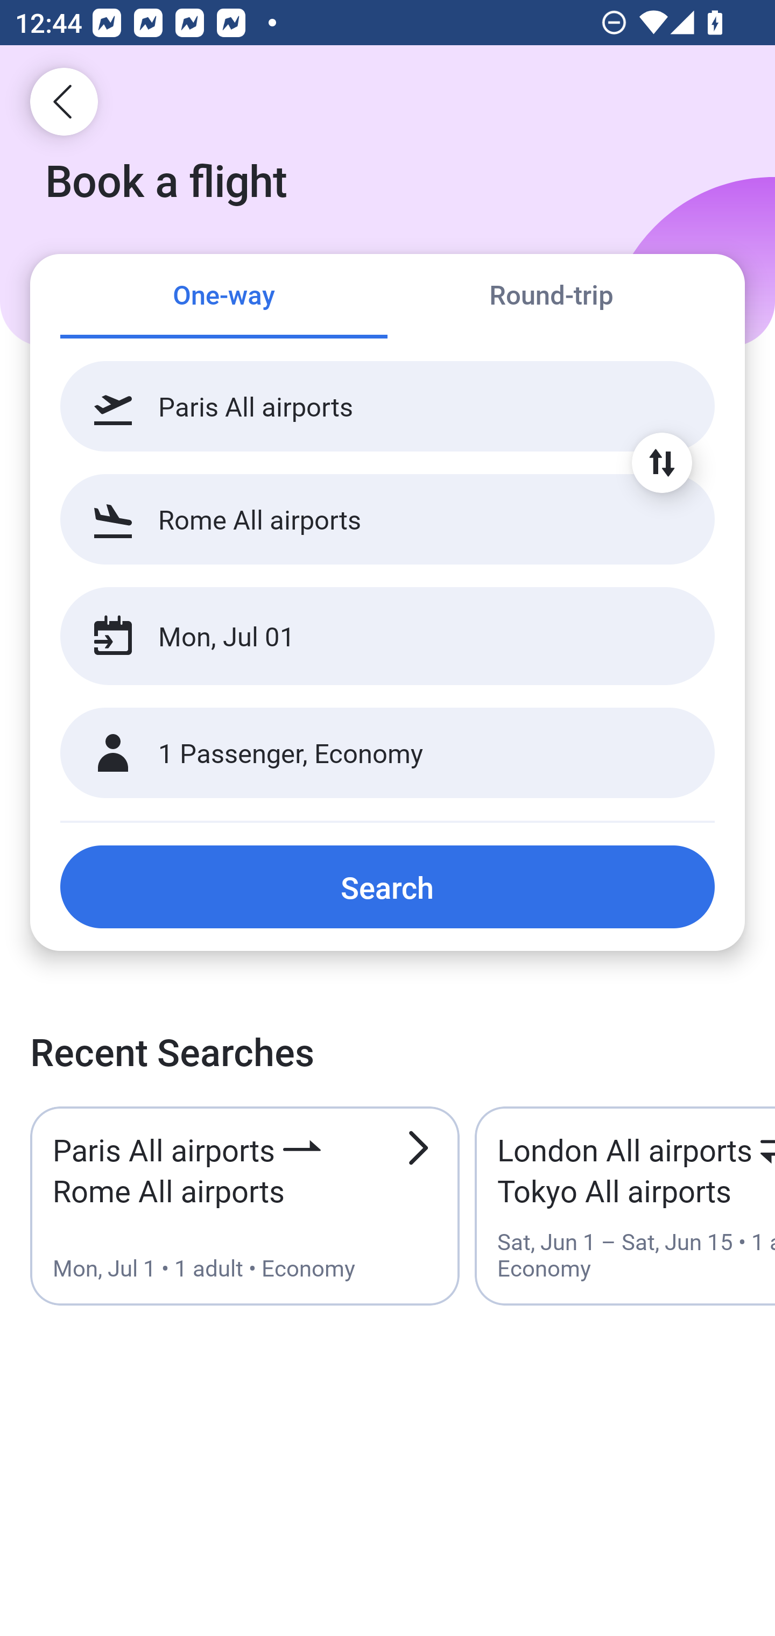  I want to click on Round-trip, so click(551, 297).